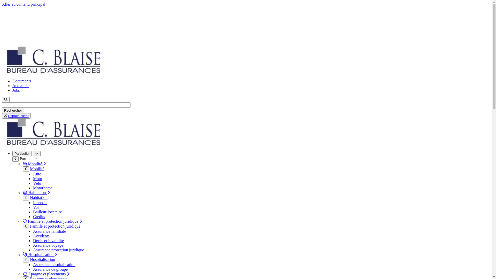  What do you see at coordinates (18, 116) in the screenshot?
I see `Espace client` at bounding box center [18, 116].